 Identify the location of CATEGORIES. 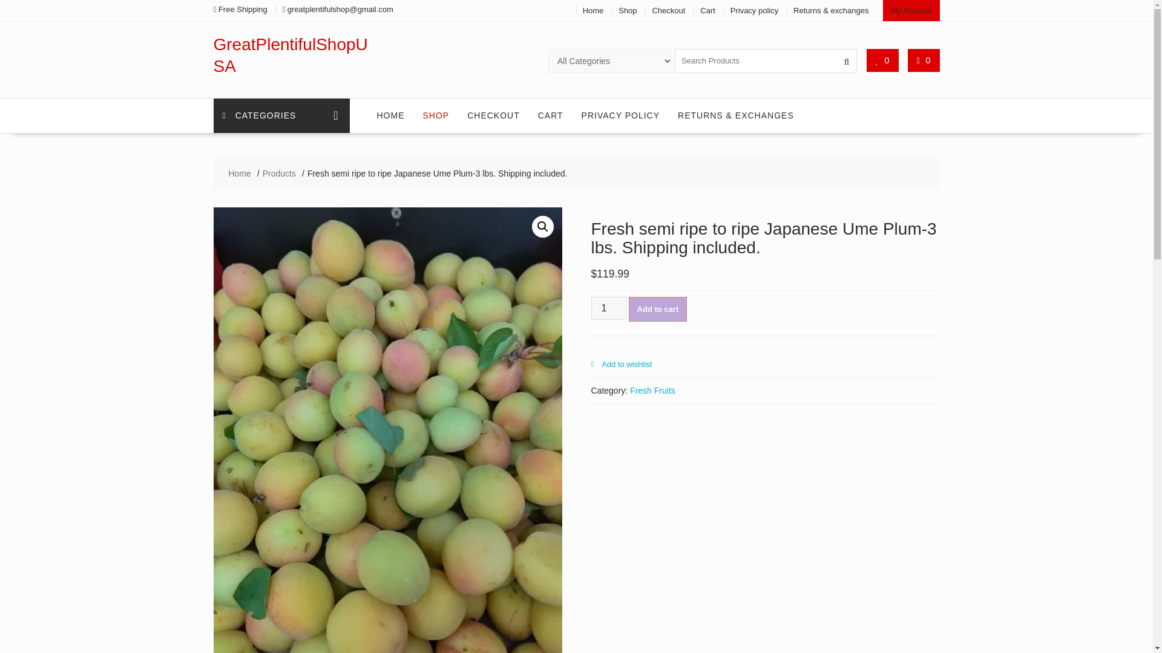
(281, 116).